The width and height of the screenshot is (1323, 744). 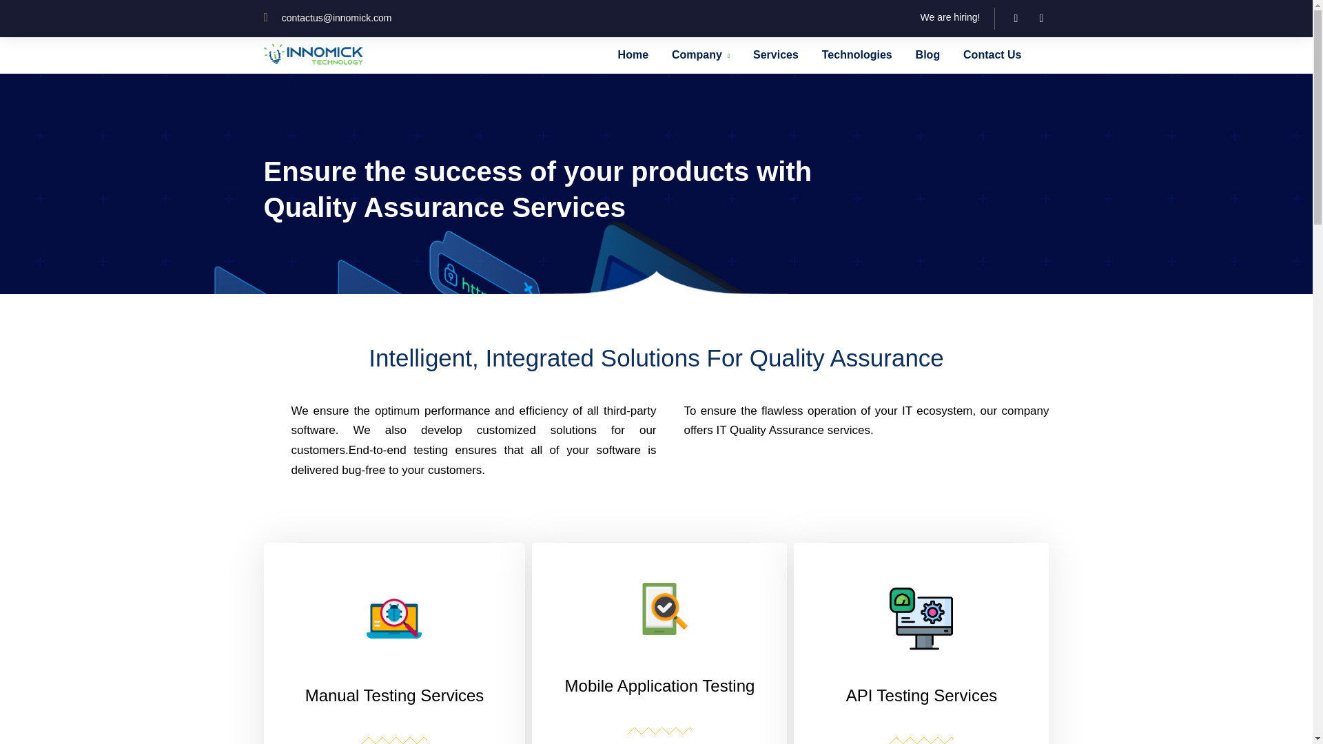 What do you see at coordinates (927, 54) in the screenshot?
I see `Blog` at bounding box center [927, 54].